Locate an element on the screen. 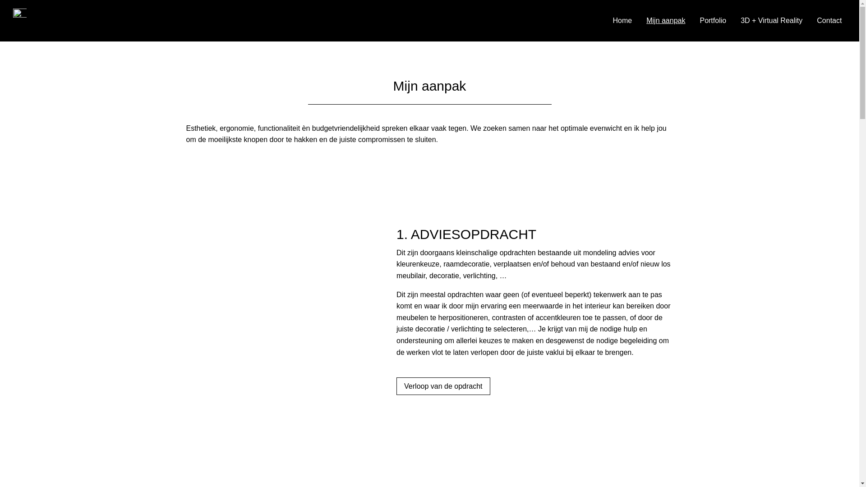 This screenshot has width=866, height=487. Portfolio is located at coordinates (713, 21).